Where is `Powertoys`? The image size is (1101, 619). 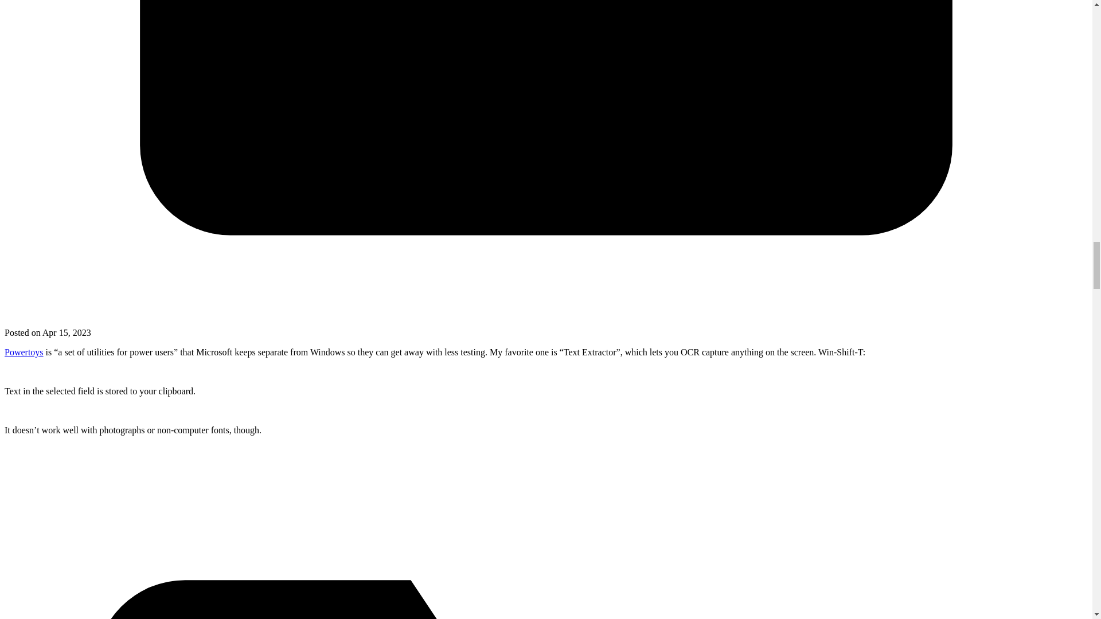 Powertoys is located at coordinates (24, 352).